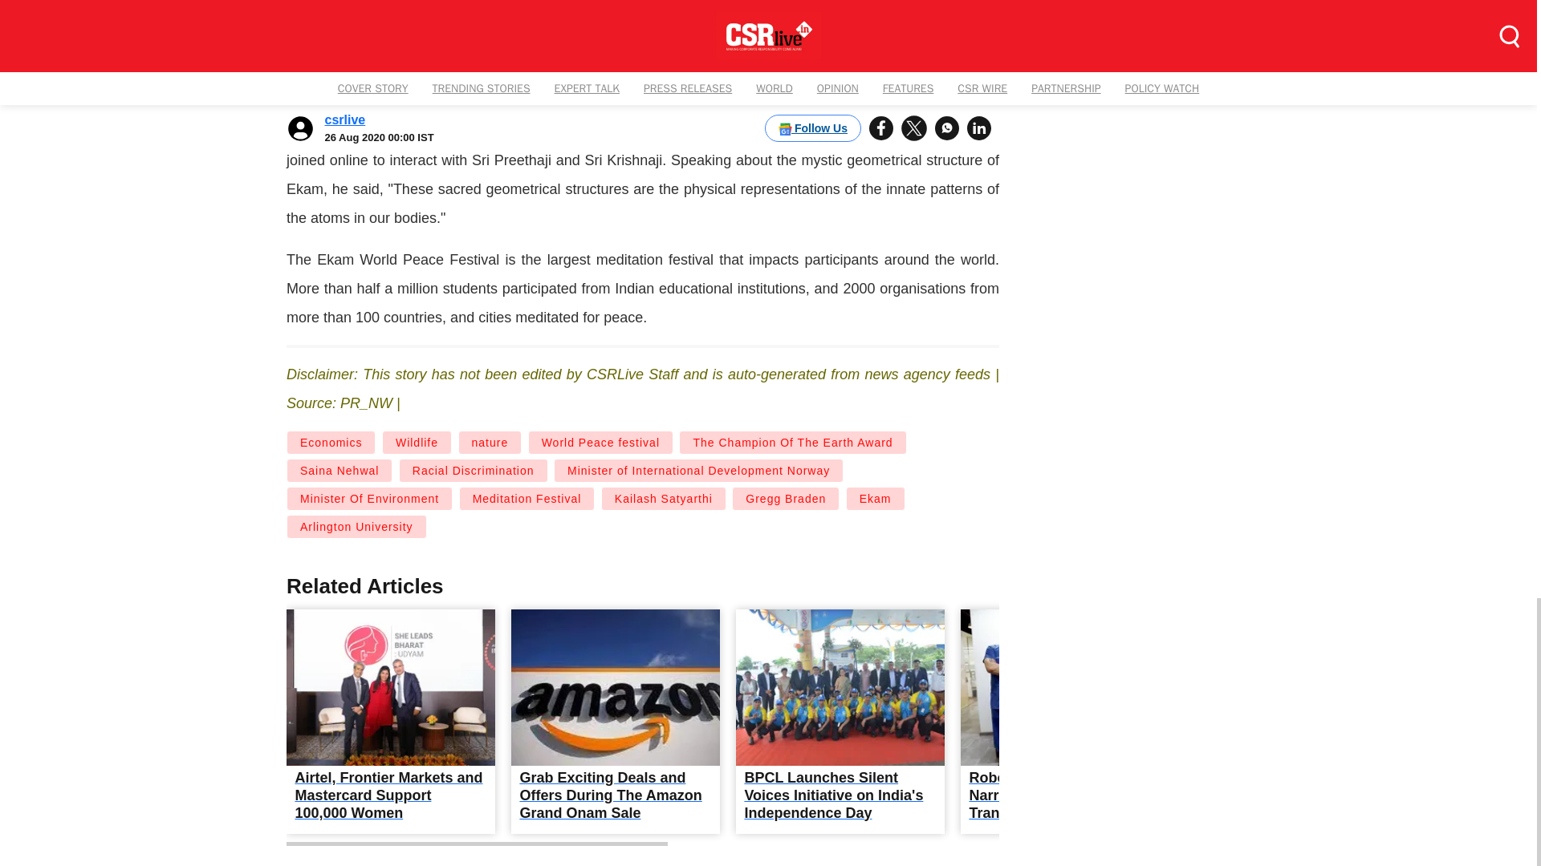 The height and width of the screenshot is (866, 1541). Describe the element at coordinates (356, 526) in the screenshot. I see `Arlington University` at that location.